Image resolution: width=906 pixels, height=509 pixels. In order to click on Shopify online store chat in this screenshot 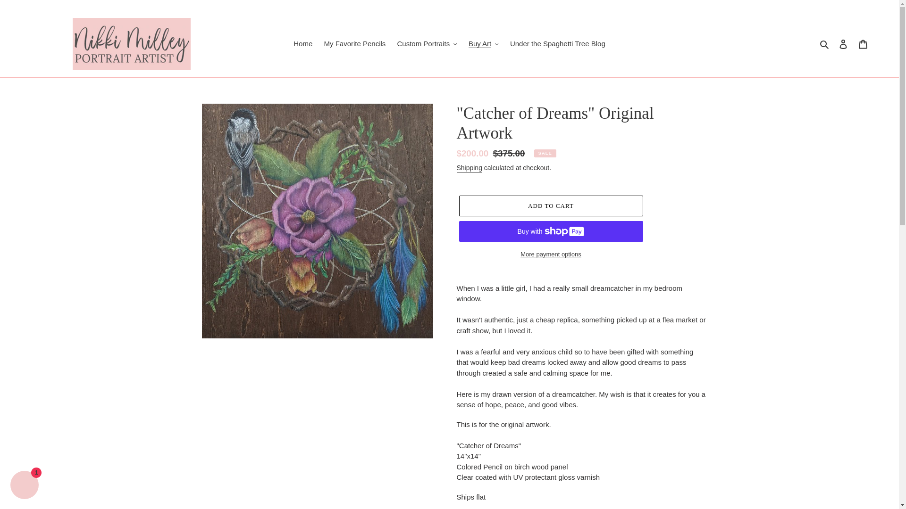, I will do `click(25, 486)`.